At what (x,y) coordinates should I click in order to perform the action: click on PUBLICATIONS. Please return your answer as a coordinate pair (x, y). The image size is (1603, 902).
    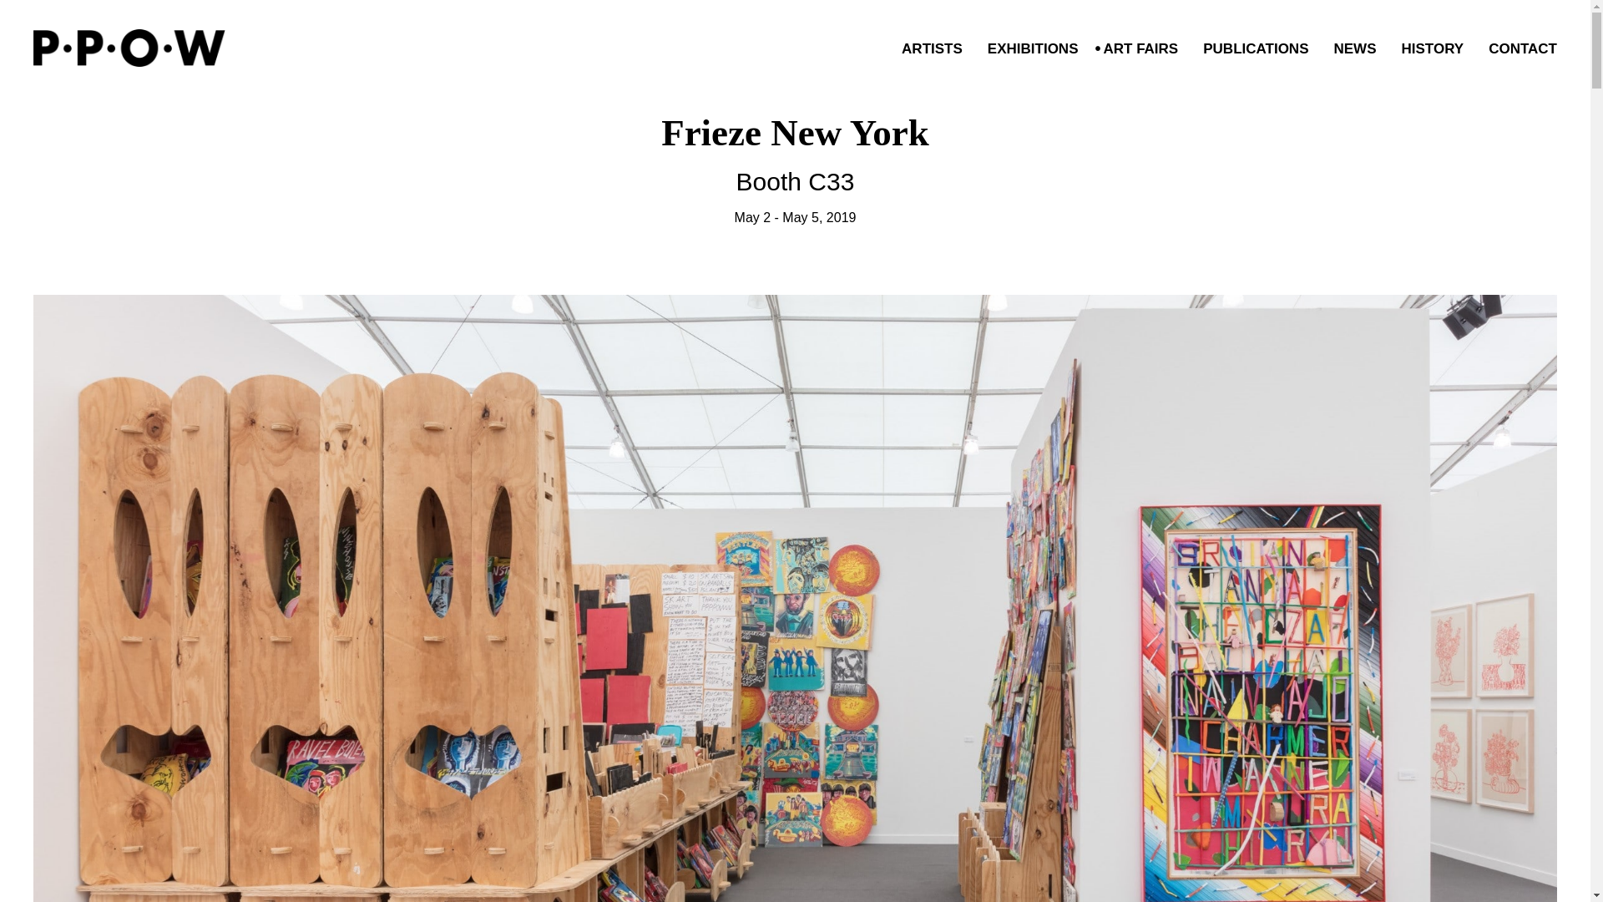
    Looking at the image, I should click on (928, 49).